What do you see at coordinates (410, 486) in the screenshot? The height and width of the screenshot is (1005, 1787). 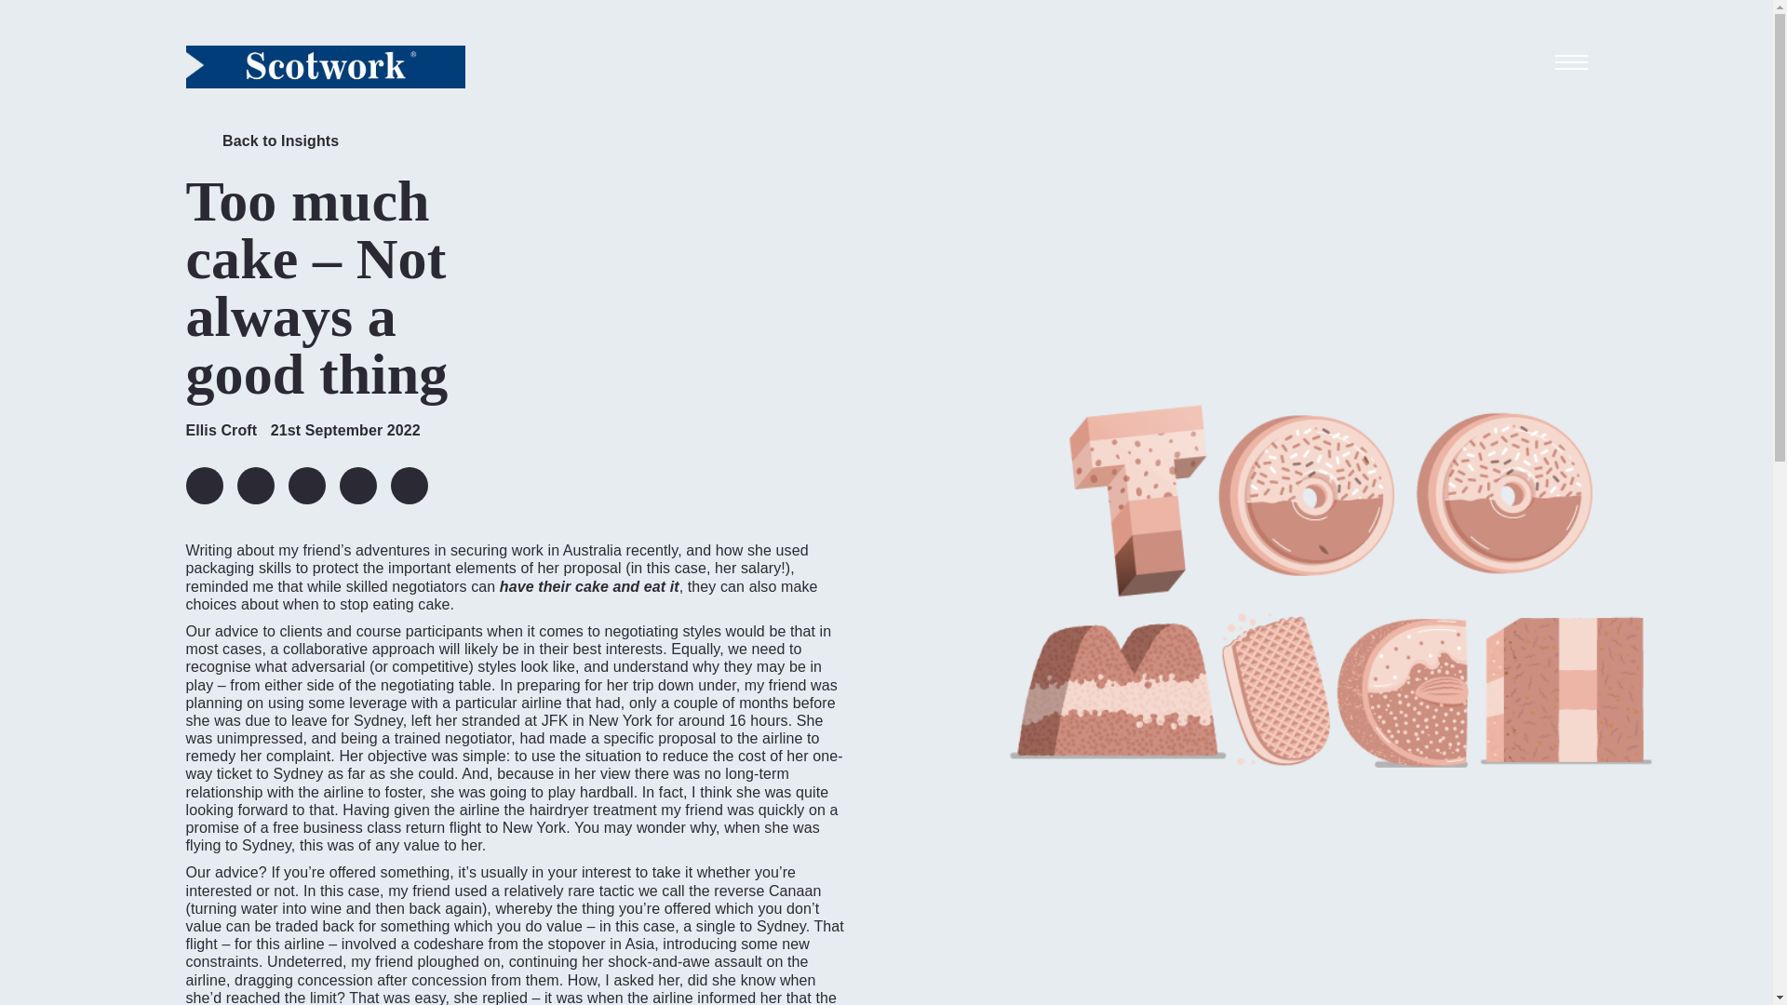 I see `rss` at bounding box center [410, 486].